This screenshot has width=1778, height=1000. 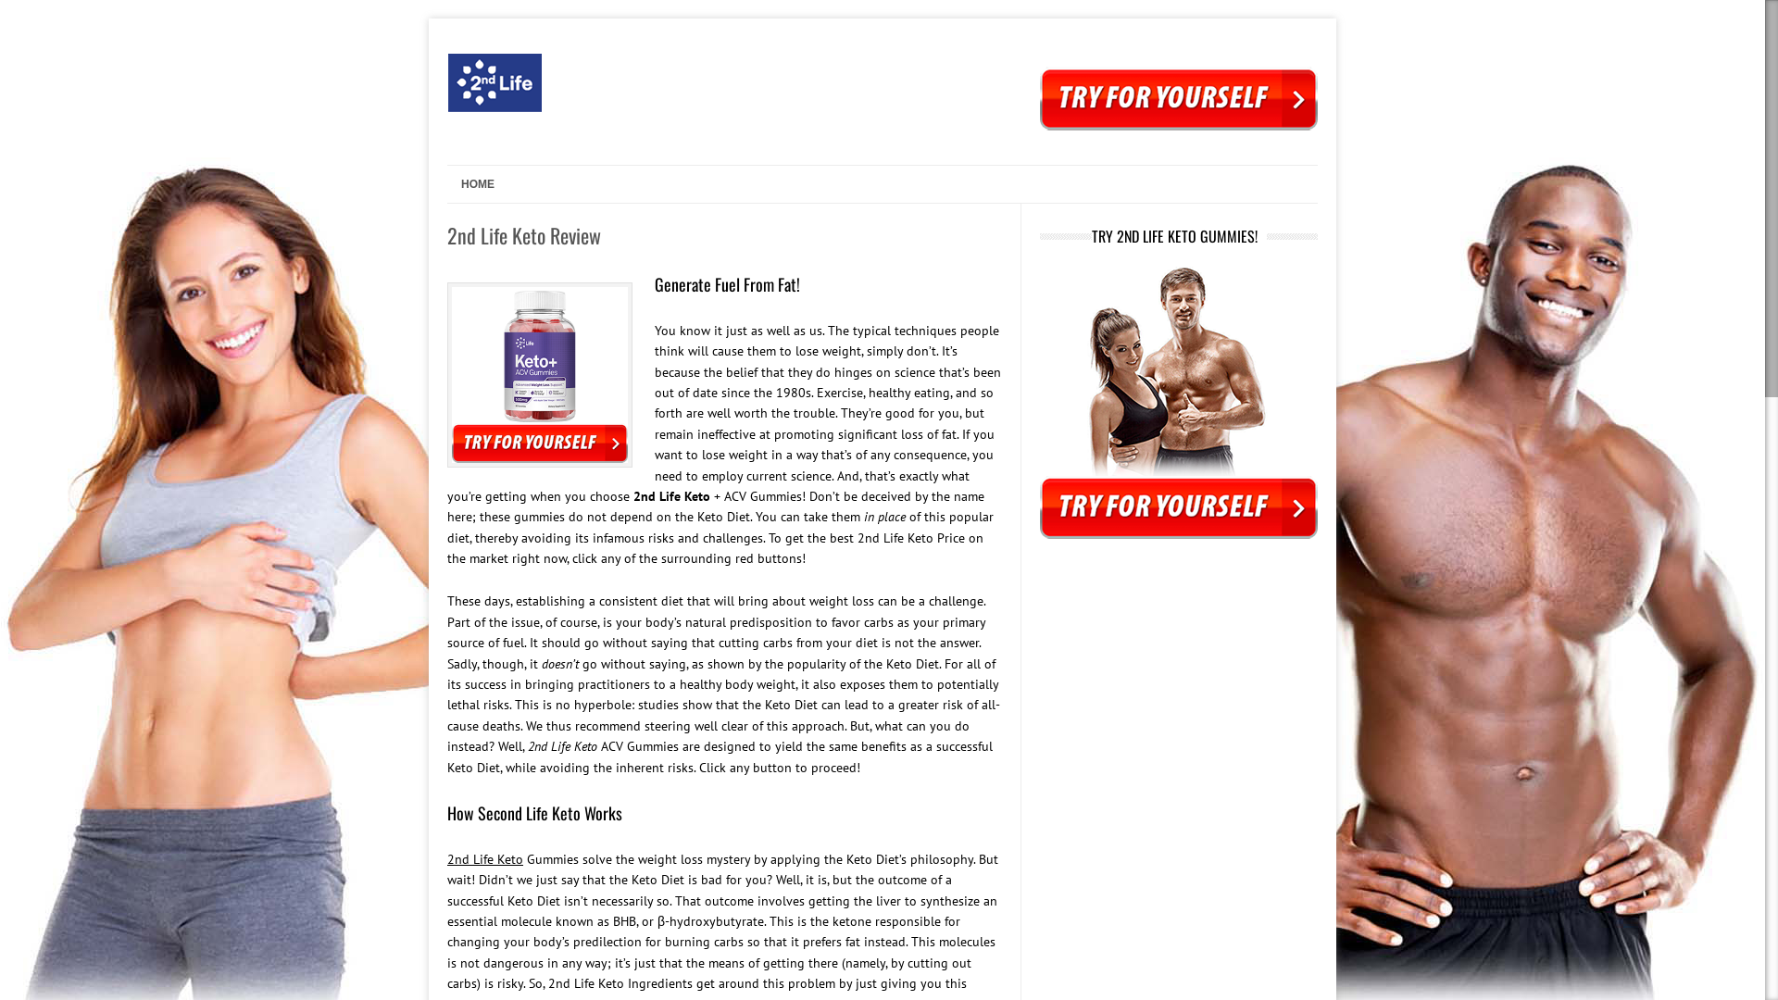 I want to click on Try 2nd Life Keto Gummies!, so click(x=1179, y=534).